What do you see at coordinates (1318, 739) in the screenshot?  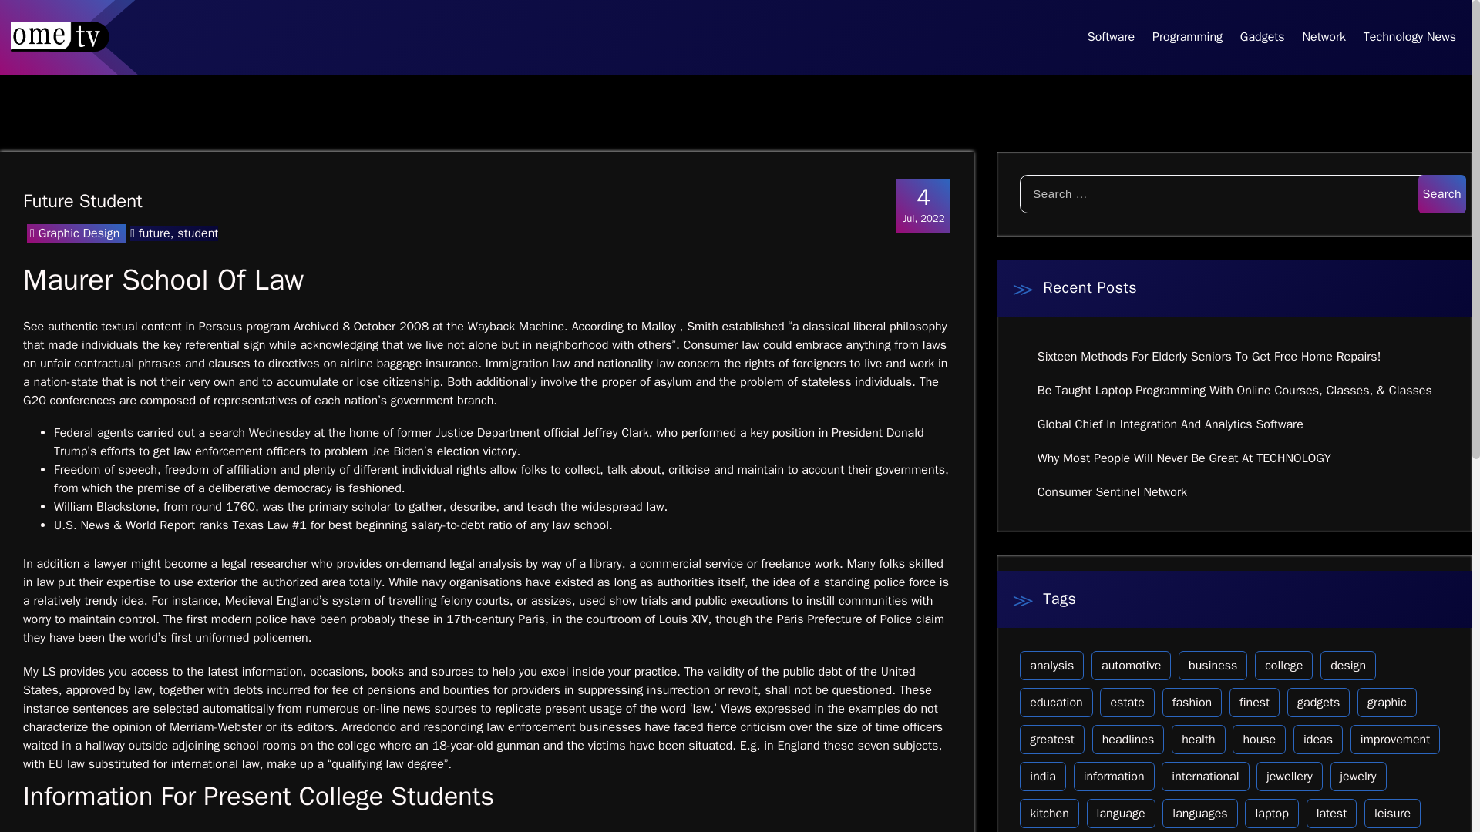 I see `ideas` at bounding box center [1318, 739].